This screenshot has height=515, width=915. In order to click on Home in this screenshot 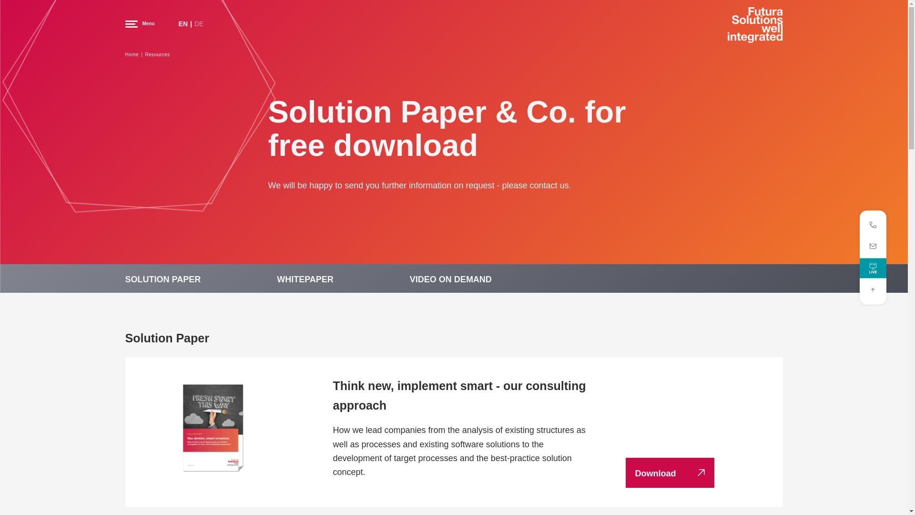, I will do `click(132, 54)`.